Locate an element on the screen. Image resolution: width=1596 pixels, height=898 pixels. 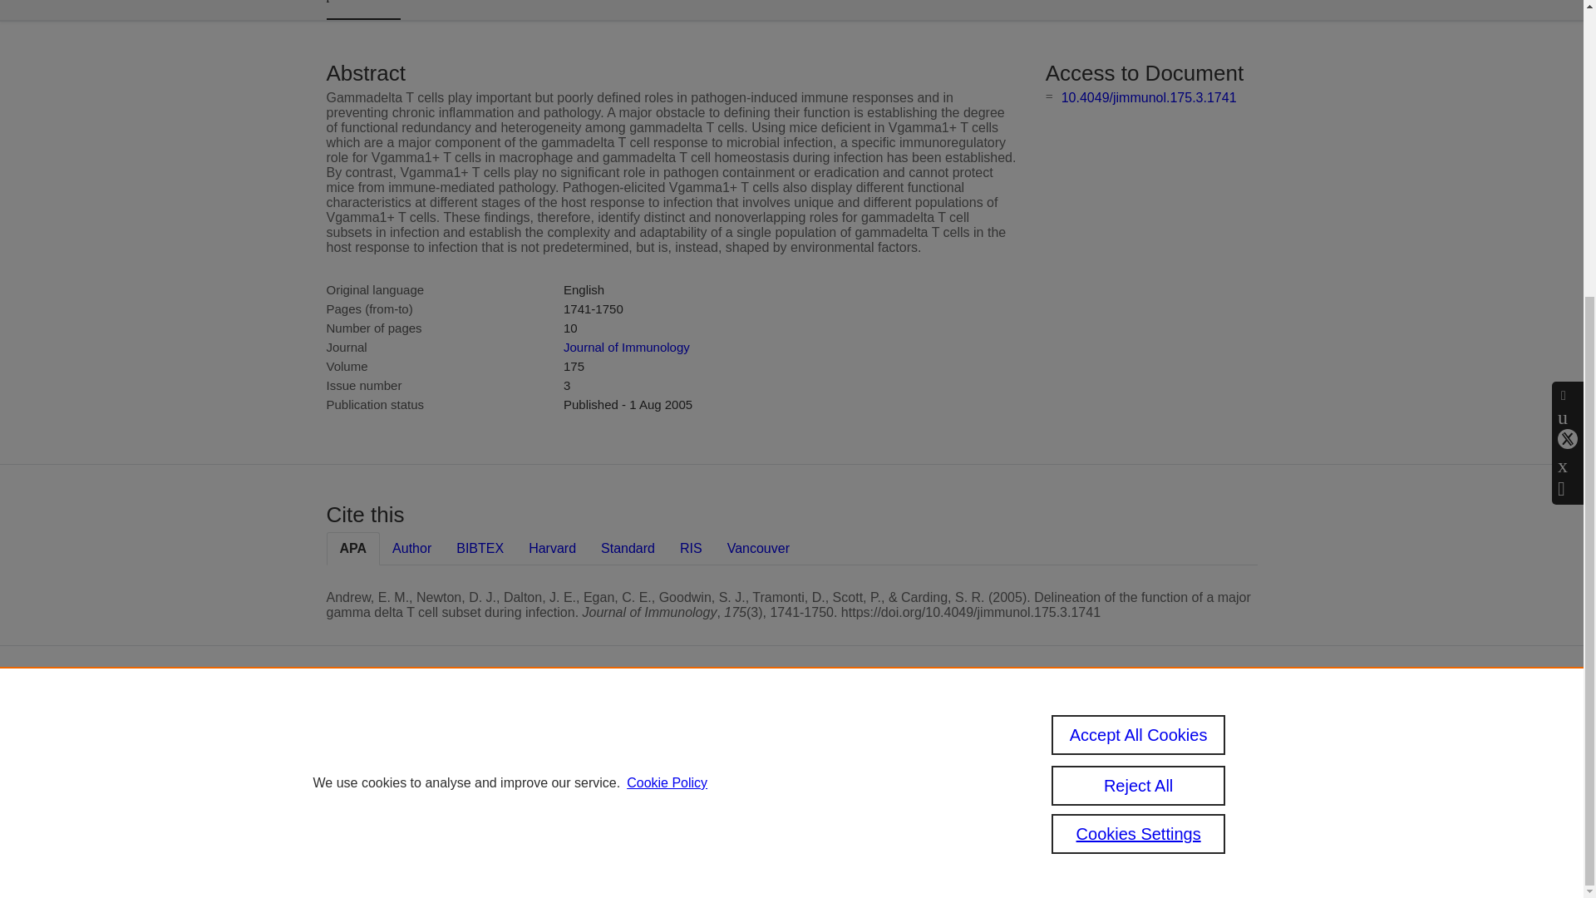
Log in to Pure is located at coordinates (642, 855).